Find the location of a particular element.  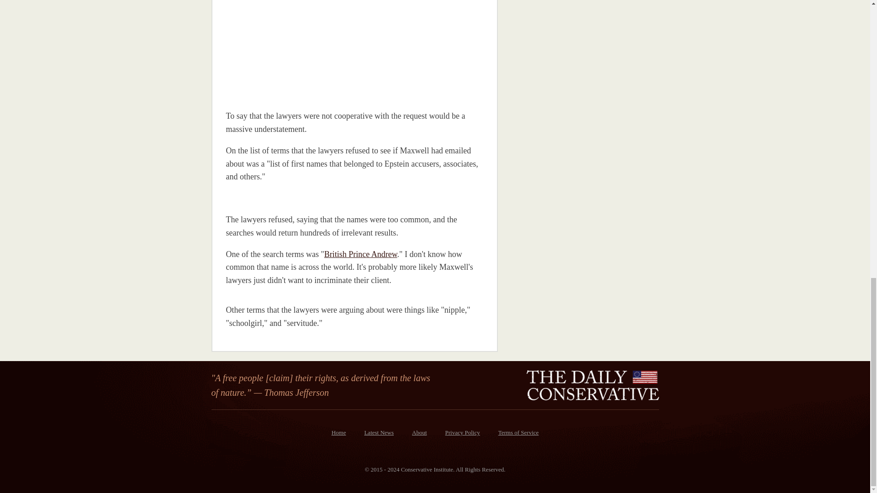

Home is located at coordinates (339, 433).